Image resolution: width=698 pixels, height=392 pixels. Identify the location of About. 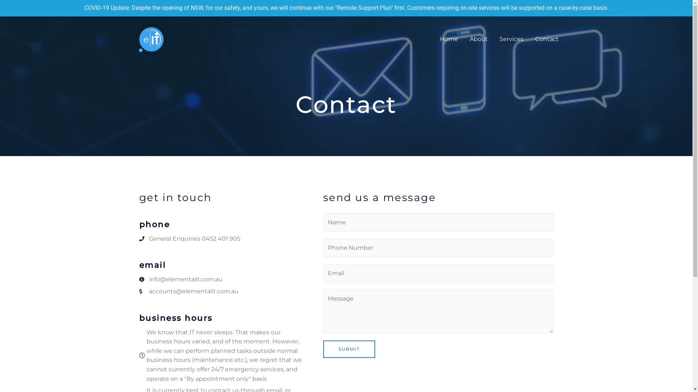
(479, 39).